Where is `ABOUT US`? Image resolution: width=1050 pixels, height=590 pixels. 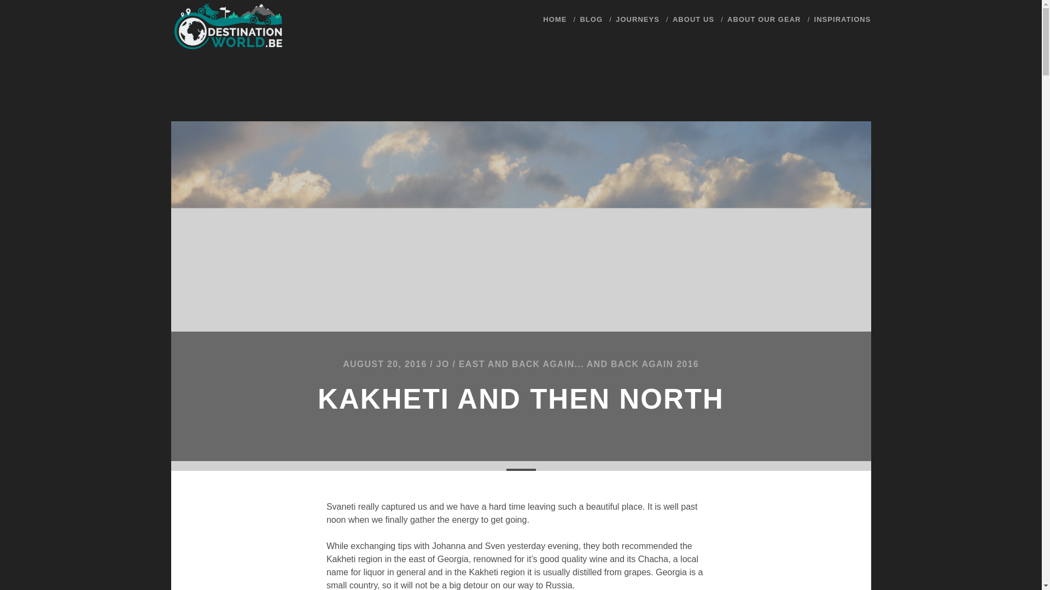
ABOUT US is located at coordinates (693, 19).